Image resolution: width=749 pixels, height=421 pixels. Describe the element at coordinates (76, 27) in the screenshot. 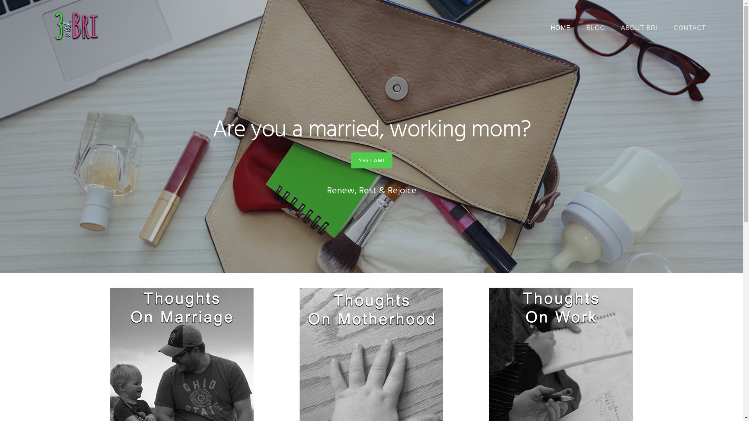

I see `3 with Bri` at that location.